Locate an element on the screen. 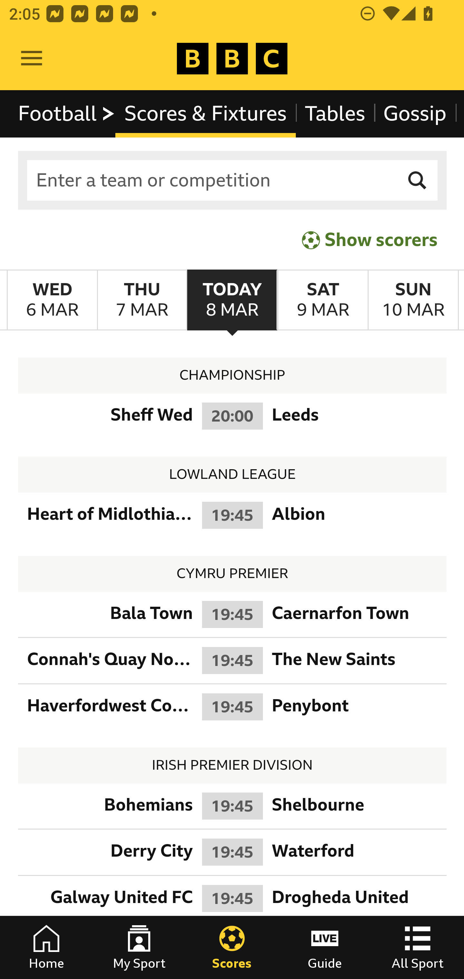 The image size is (464, 979). Football  is located at coordinates (67, 113).